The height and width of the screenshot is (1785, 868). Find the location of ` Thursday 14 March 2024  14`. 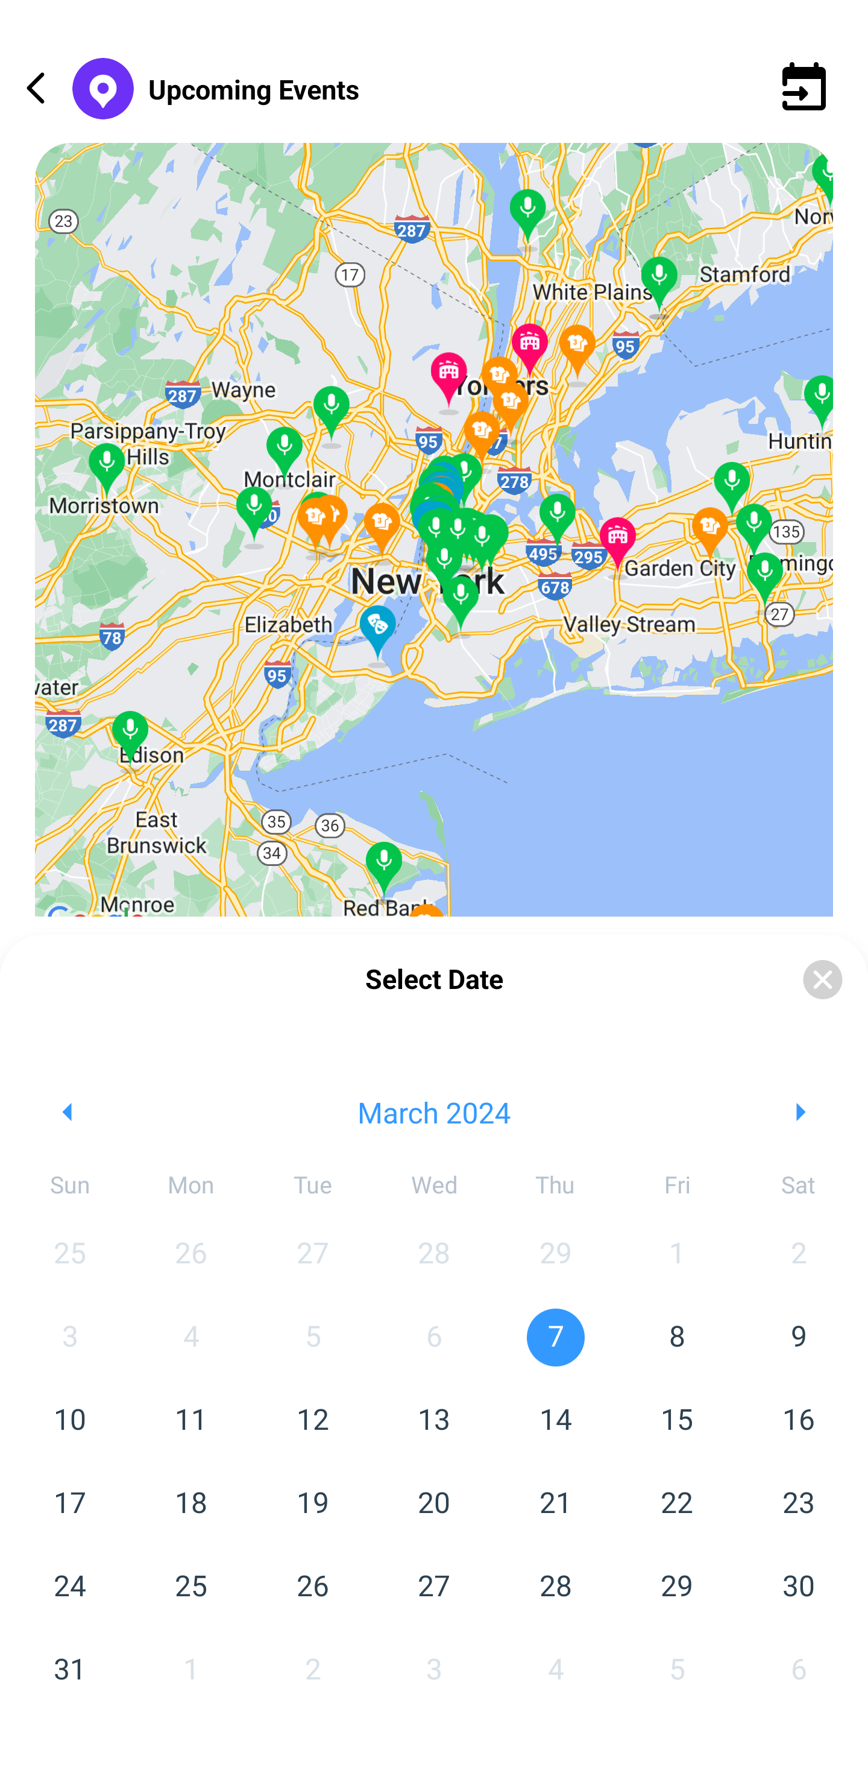

 Thursday 14 March 2024  14 is located at coordinates (556, 1421).